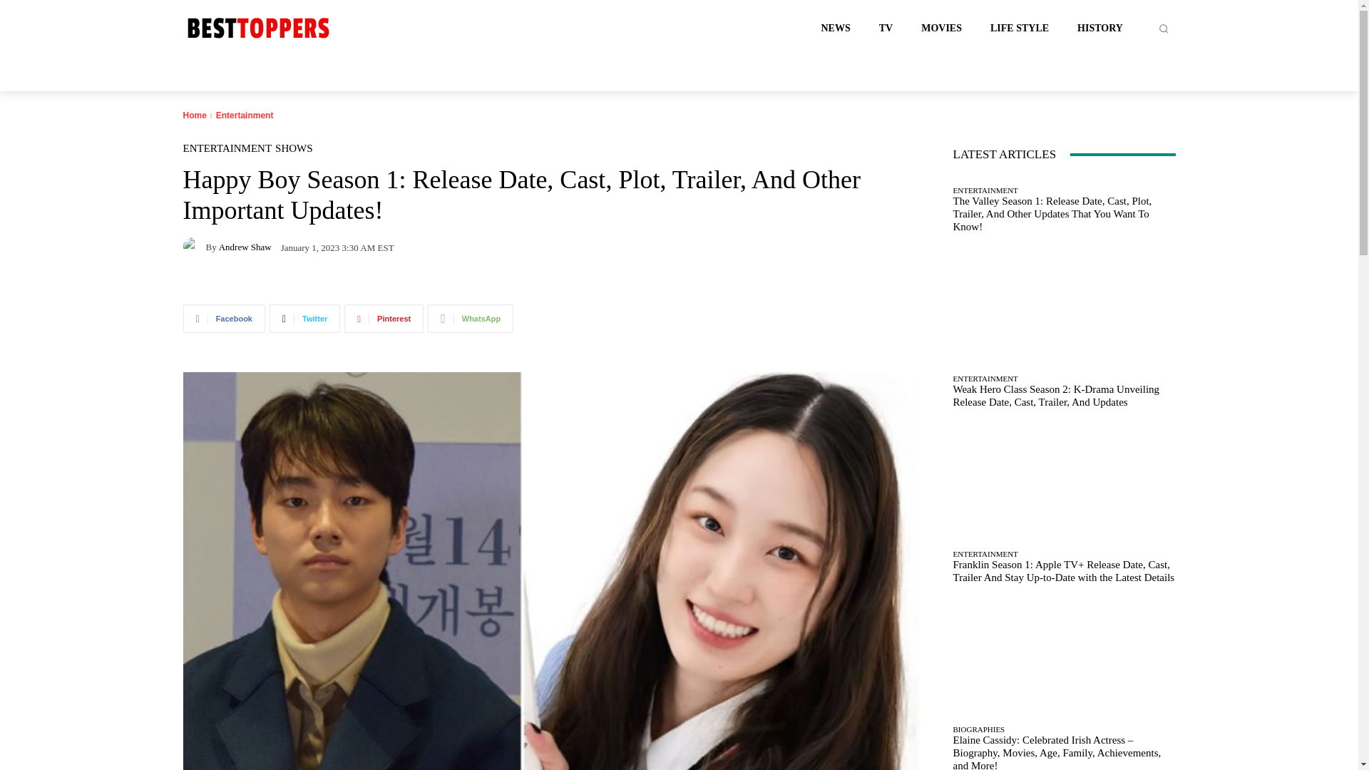 The image size is (1369, 770). What do you see at coordinates (941, 29) in the screenshot?
I see `MOVIES` at bounding box center [941, 29].